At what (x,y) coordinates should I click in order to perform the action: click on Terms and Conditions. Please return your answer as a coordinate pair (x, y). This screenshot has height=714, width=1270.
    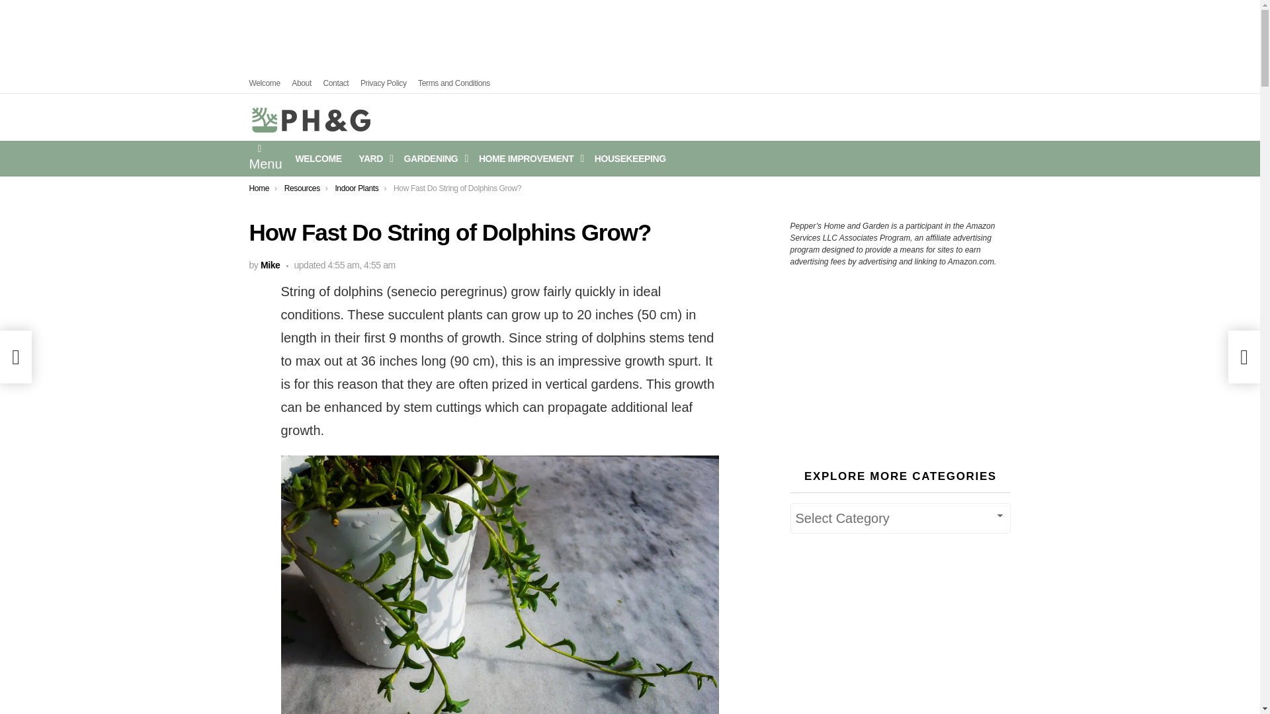
    Looking at the image, I should click on (454, 83).